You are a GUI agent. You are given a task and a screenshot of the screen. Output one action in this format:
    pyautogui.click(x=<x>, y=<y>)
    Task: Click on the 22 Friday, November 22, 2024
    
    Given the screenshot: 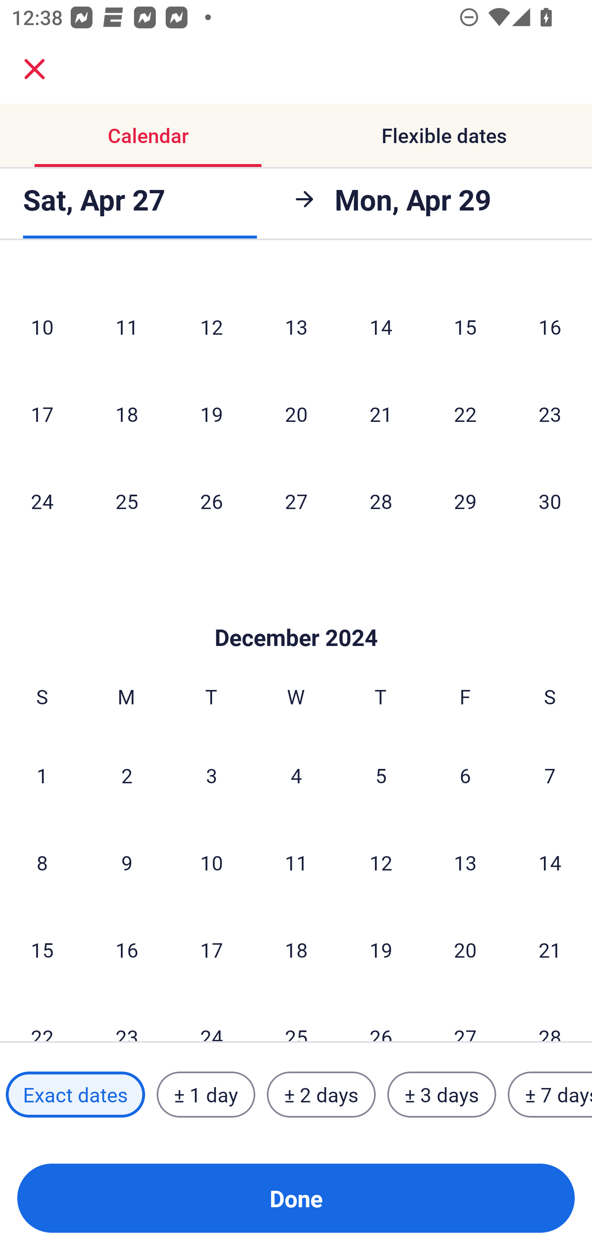 What is the action you would take?
    pyautogui.click(x=465, y=414)
    